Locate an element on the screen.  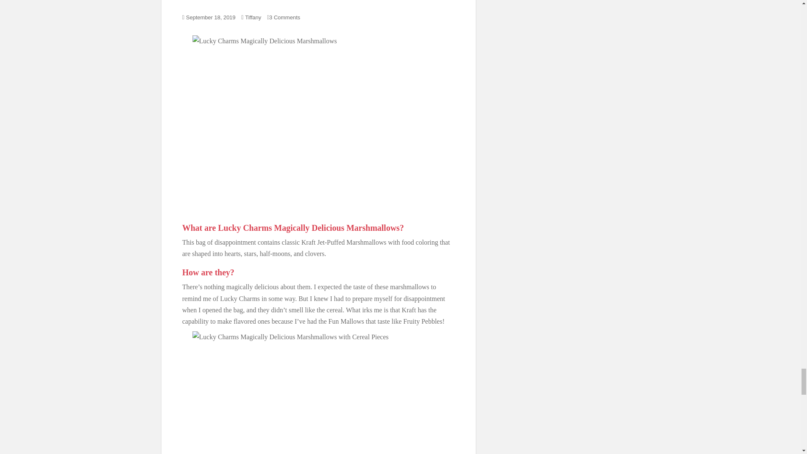
September 18, 2019 is located at coordinates (211, 17).